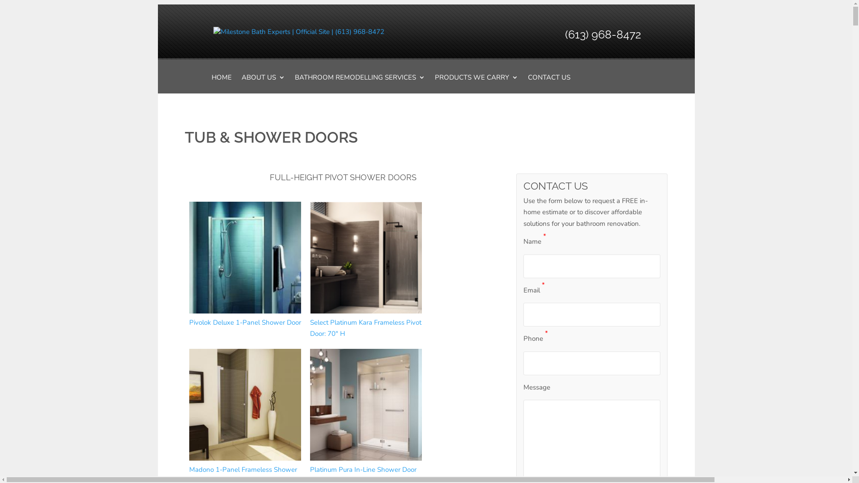  I want to click on Pivolok Deluxe 1-Panel Shower Door, so click(245, 265).